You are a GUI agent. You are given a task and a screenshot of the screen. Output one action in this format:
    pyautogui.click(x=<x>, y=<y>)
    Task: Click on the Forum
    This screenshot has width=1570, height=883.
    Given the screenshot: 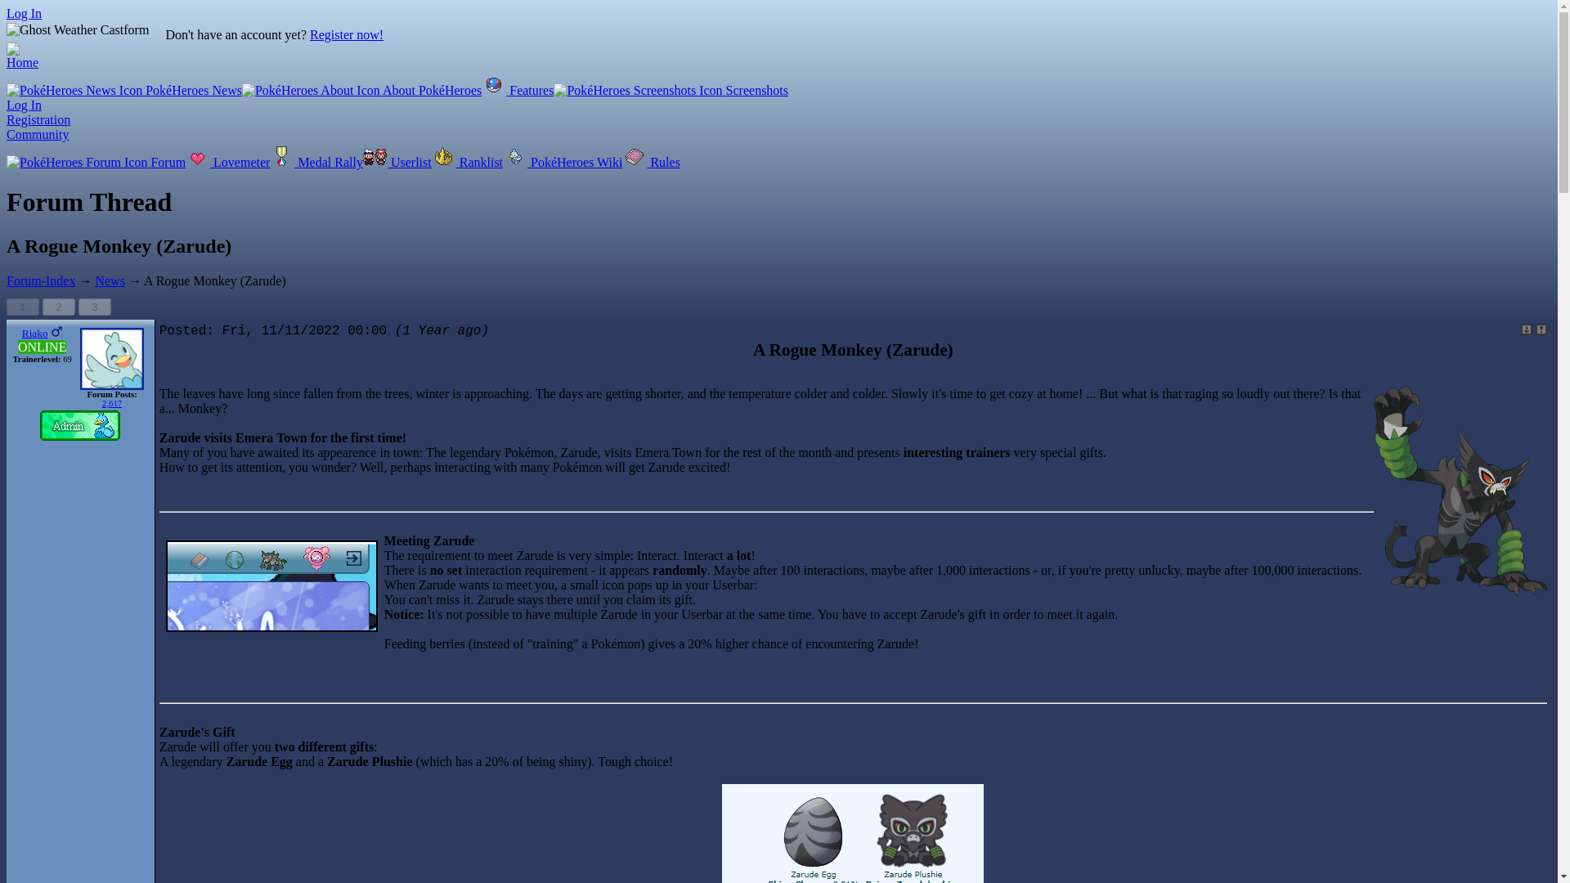 What is the action you would take?
    pyautogui.click(x=95, y=162)
    